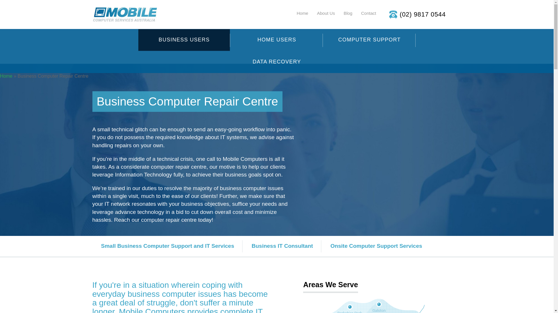 The width and height of the screenshot is (558, 313). Describe the element at coordinates (184, 40) in the screenshot. I see `BUSINESS USERS` at that location.